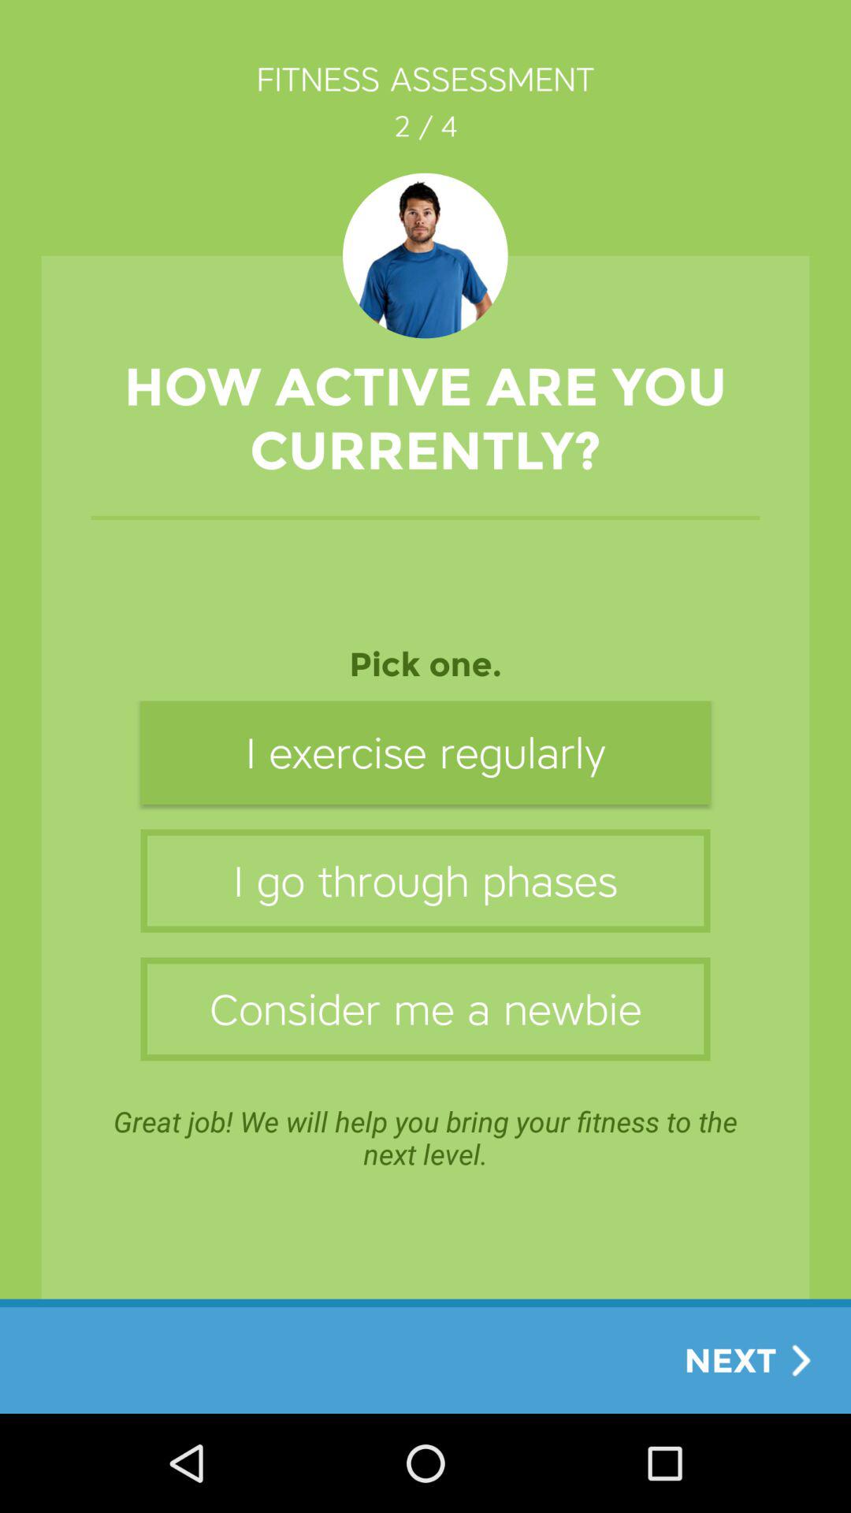 The image size is (851, 1513). Describe the element at coordinates (425, 1009) in the screenshot. I see `click the item below i go through item` at that location.